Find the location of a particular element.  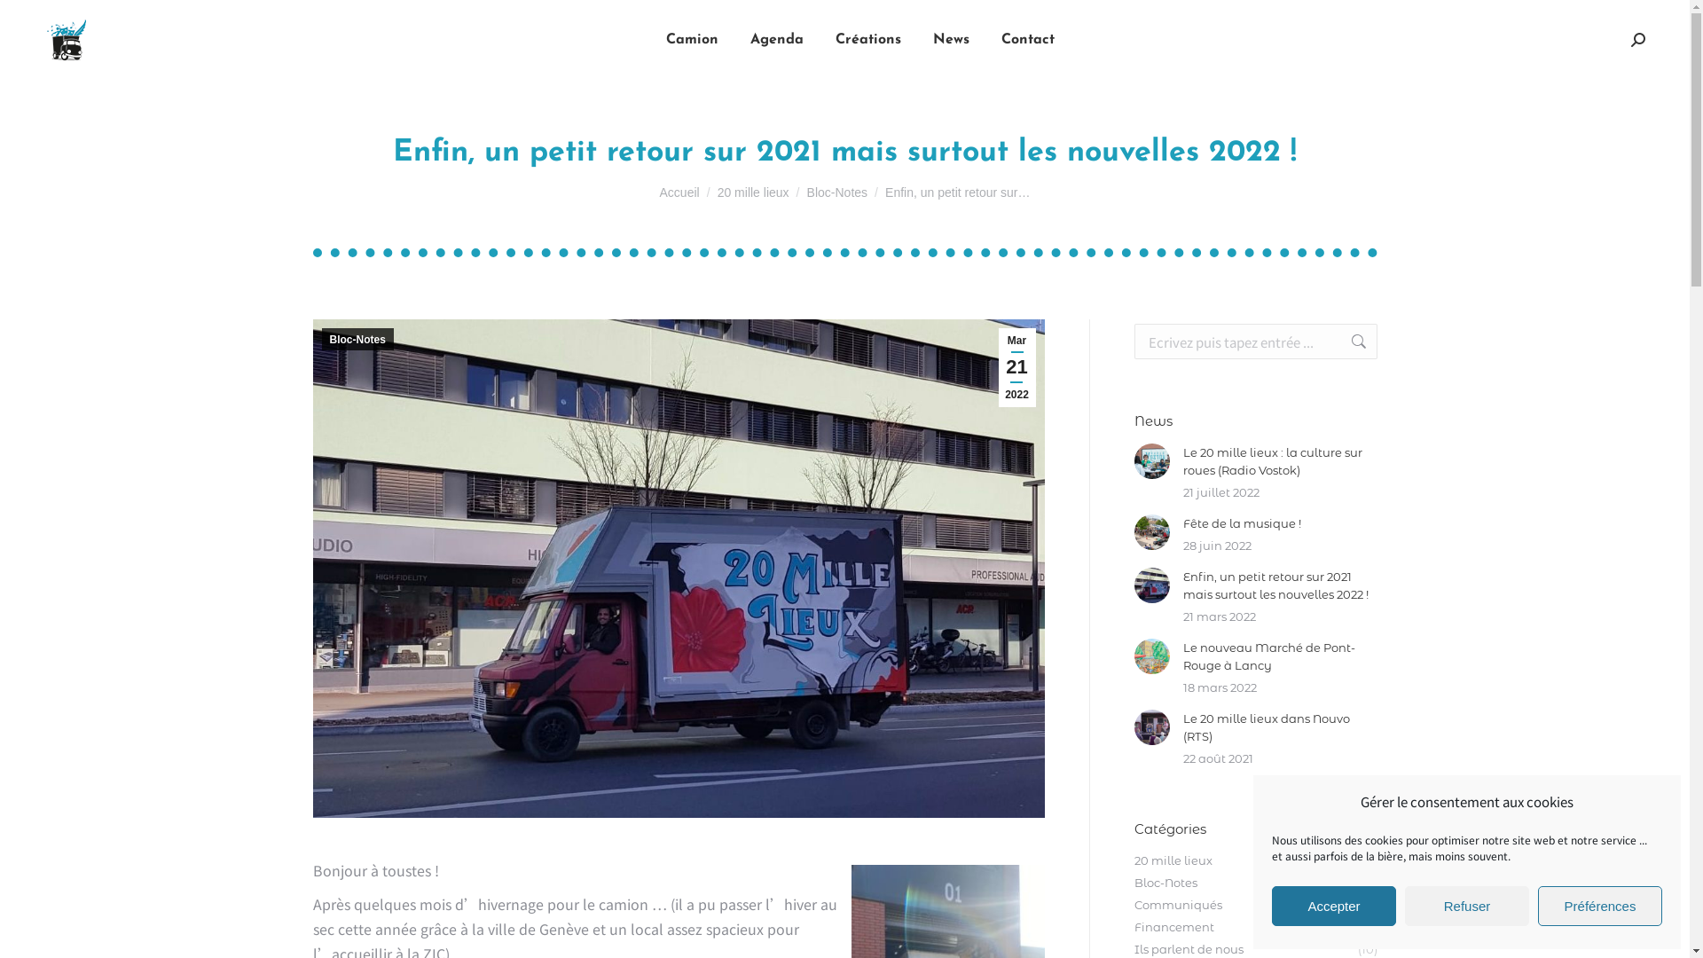

Le 20 mille lieux dans Nouvo (RTS) is located at coordinates (1281, 727).